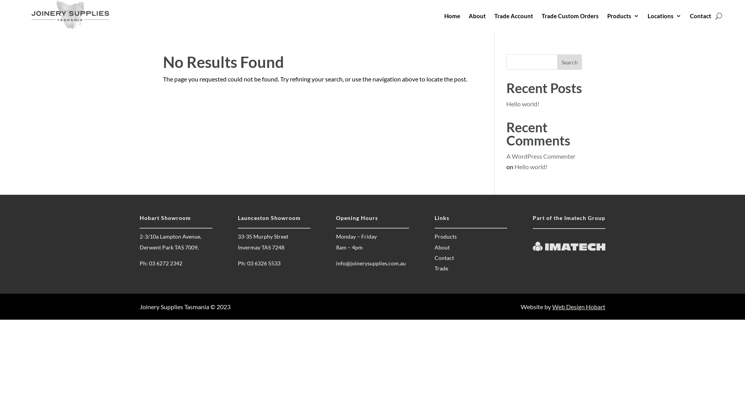  What do you see at coordinates (452, 17) in the screenshot?
I see `Home` at bounding box center [452, 17].